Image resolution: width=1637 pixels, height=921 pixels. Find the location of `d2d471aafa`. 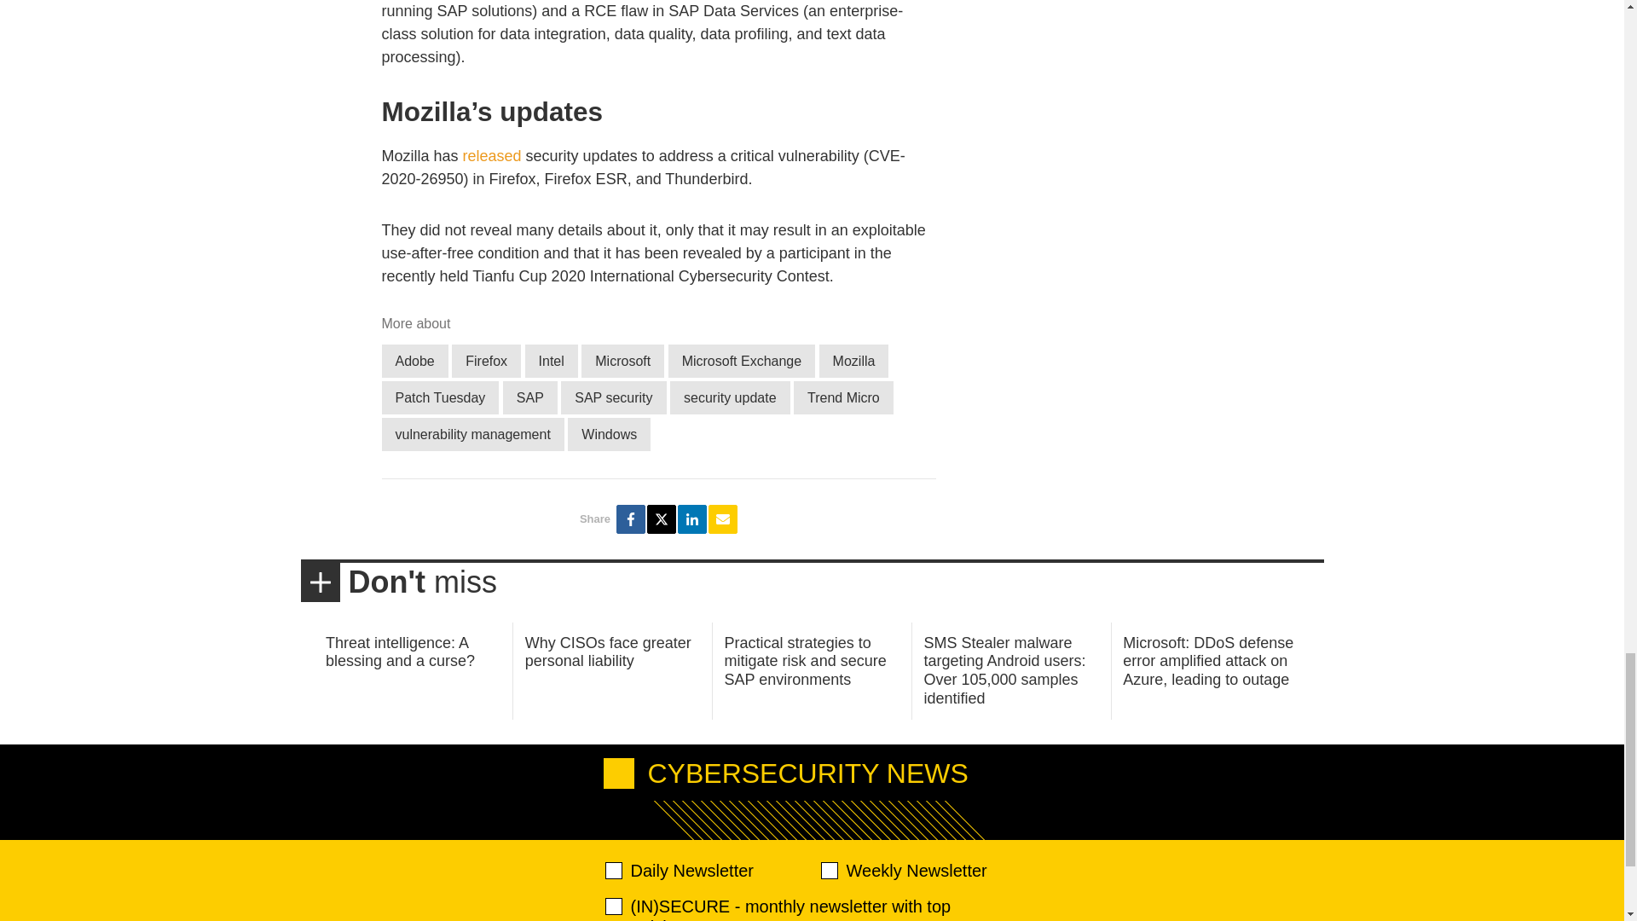

d2d471aafa is located at coordinates (828, 870).